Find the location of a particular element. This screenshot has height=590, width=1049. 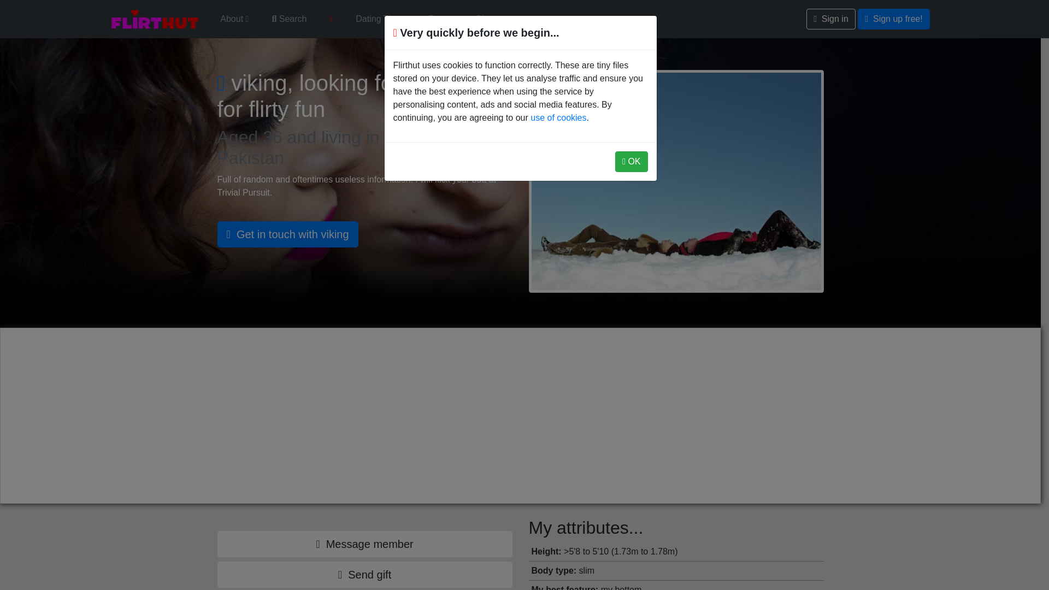

Dating Tips is located at coordinates (380, 19).